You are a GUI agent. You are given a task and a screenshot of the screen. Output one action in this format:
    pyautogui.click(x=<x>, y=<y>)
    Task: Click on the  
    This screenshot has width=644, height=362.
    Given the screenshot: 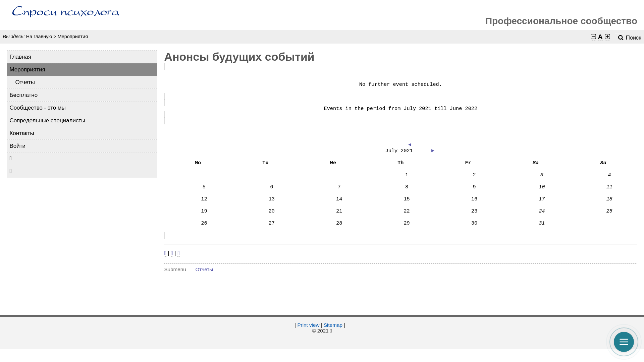 What is the action you would take?
    pyautogui.click(x=66, y=15)
    